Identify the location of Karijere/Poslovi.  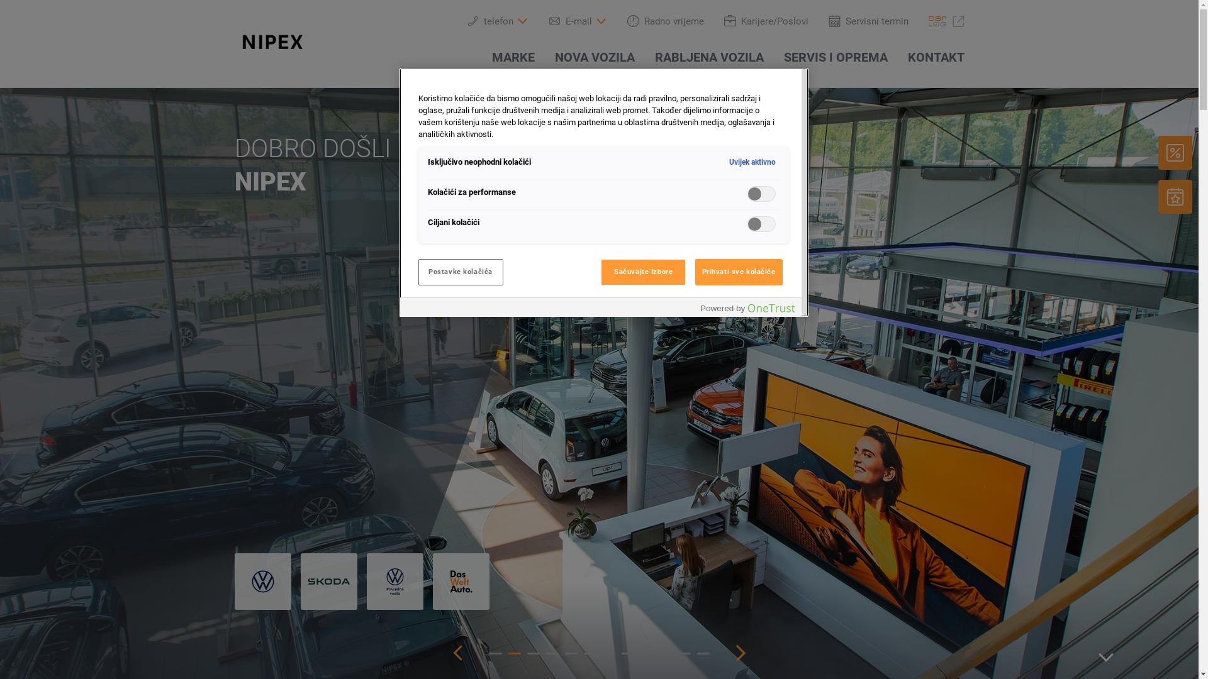
(766, 21).